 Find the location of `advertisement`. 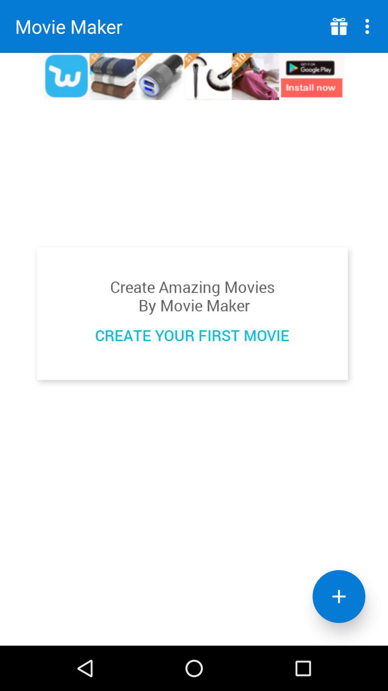

advertisement is located at coordinates (194, 316).